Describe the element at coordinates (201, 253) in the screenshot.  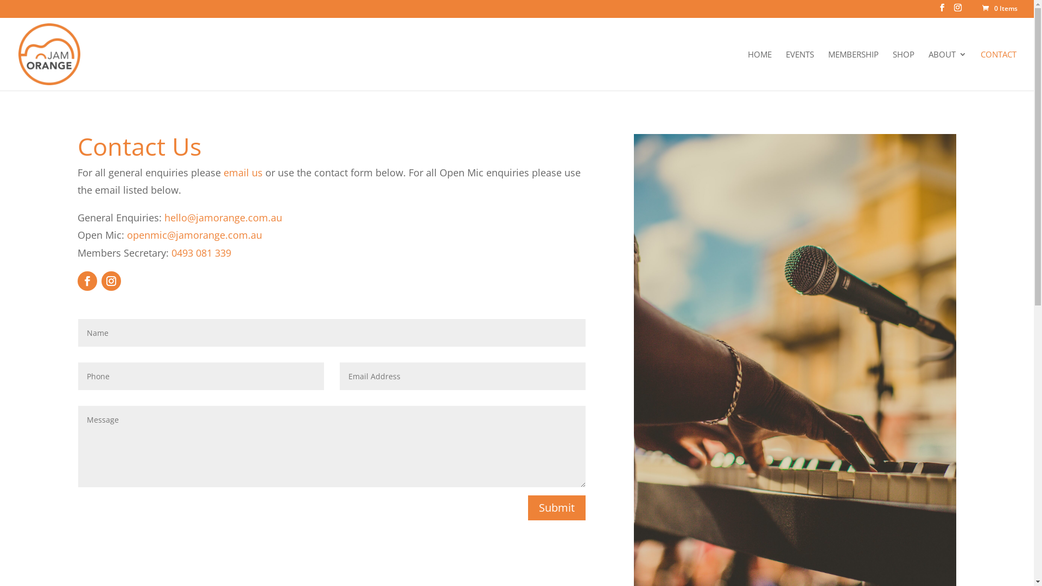
I see `0493 081 339` at that location.